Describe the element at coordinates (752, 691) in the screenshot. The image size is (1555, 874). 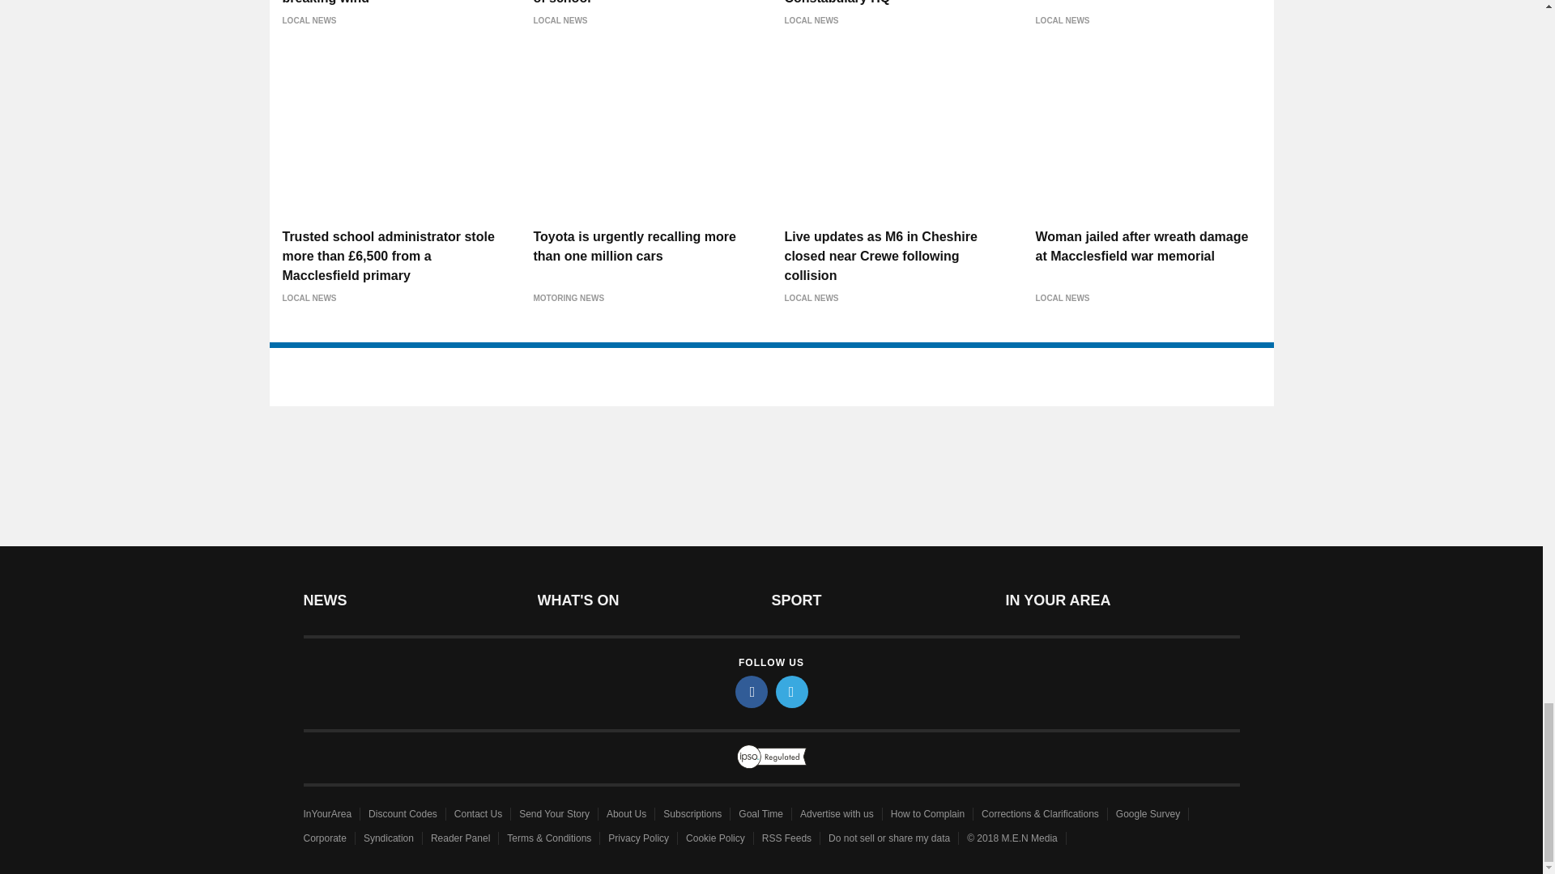
I see `facebook` at that location.